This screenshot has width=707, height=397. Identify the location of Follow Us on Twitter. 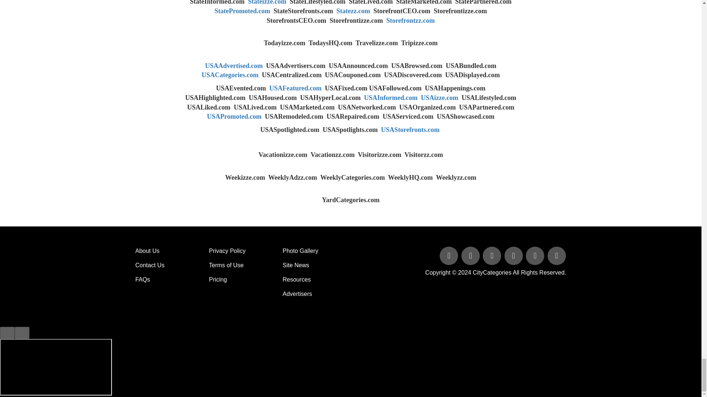
(471, 257).